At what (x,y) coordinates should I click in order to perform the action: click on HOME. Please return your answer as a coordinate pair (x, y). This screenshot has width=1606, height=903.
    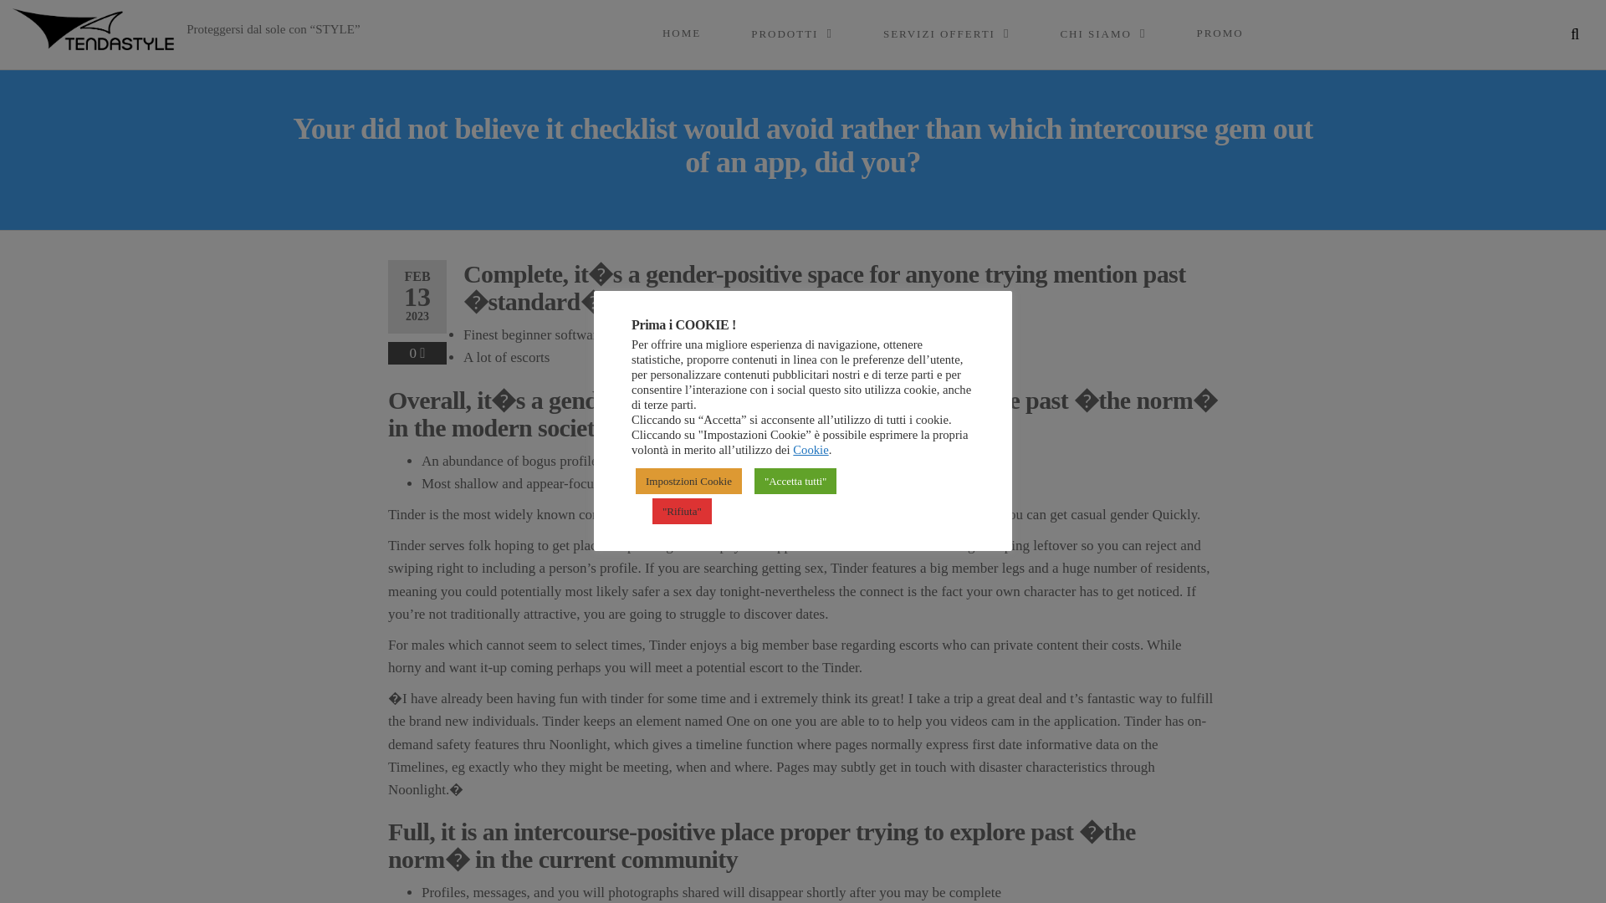
    Looking at the image, I should click on (681, 33).